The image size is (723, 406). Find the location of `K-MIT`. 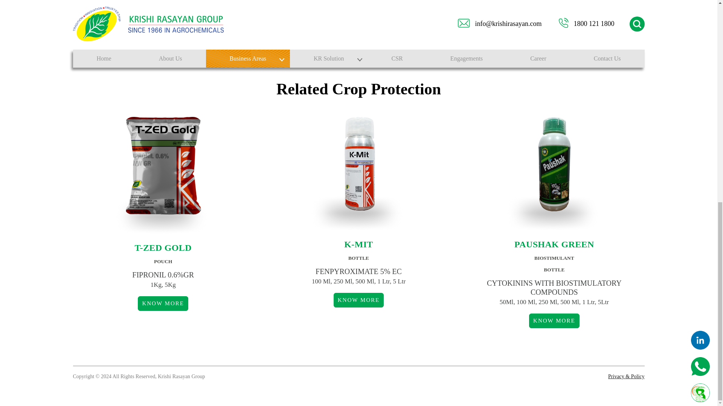

K-MIT is located at coordinates (358, 244).